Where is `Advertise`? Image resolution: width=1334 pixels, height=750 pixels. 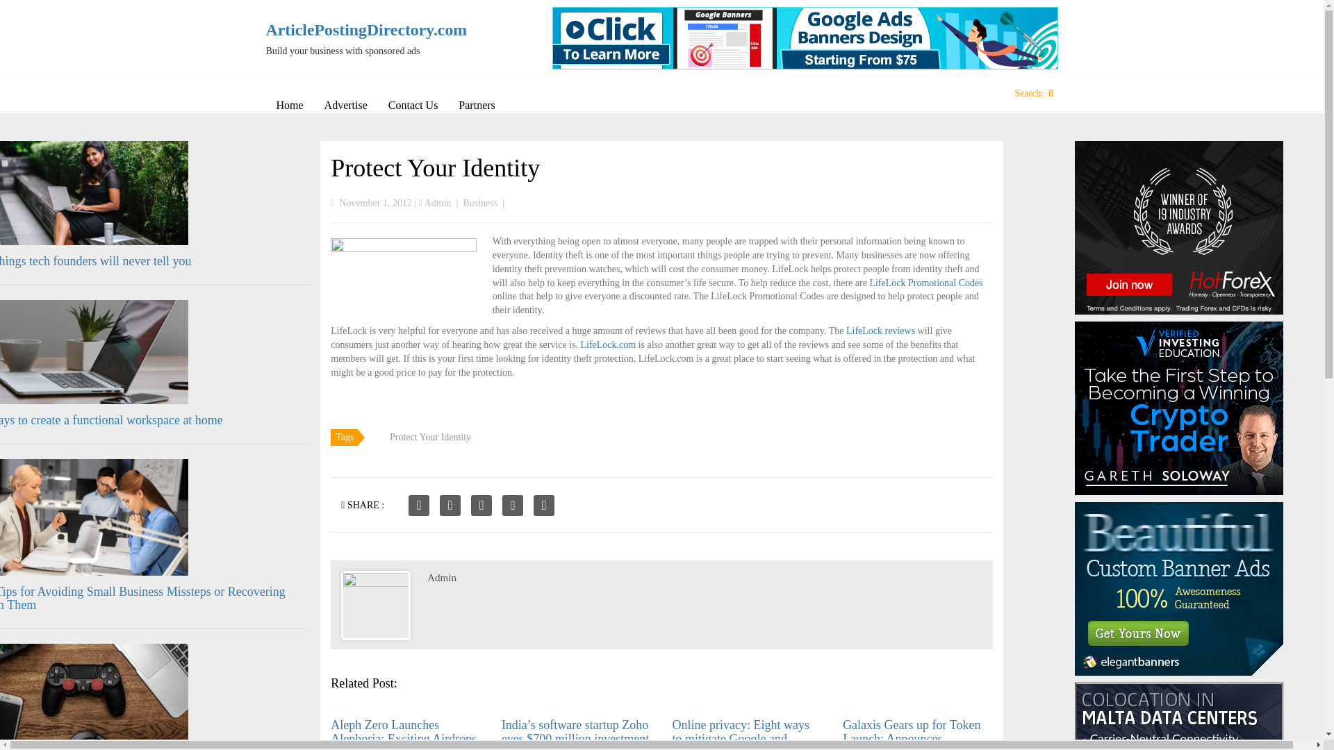
Advertise is located at coordinates (345, 105).